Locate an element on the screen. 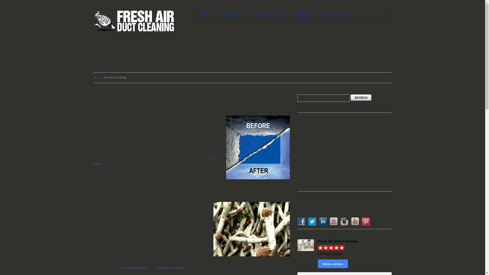 The width and height of the screenshot is (489, 275). Dryer Duct Cleaning is located at coordinates (134, 267).